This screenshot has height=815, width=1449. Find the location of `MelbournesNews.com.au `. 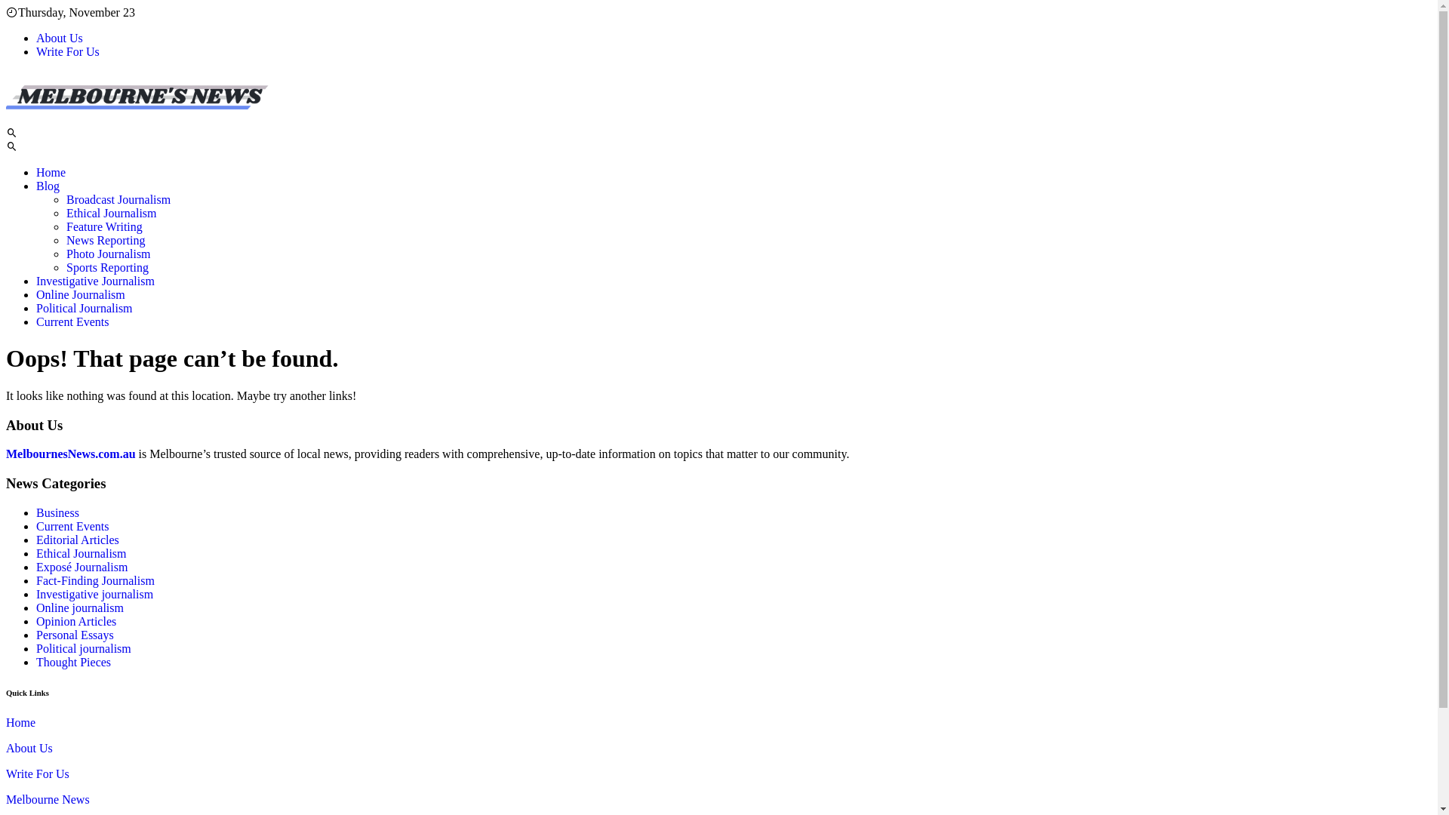

MelbournesNews.com.au  is located at coordinates (72, 454).